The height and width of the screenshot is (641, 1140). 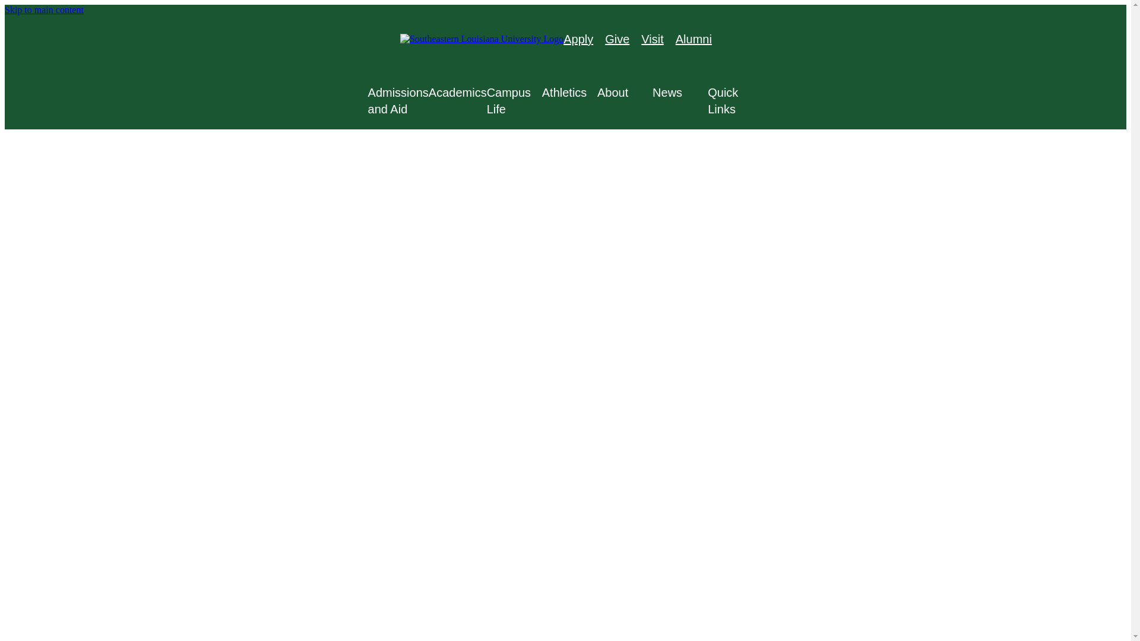 What do you see at coordinates (617, 39) in the screenshot?
I see `Give` at bounding box center [617, 39].